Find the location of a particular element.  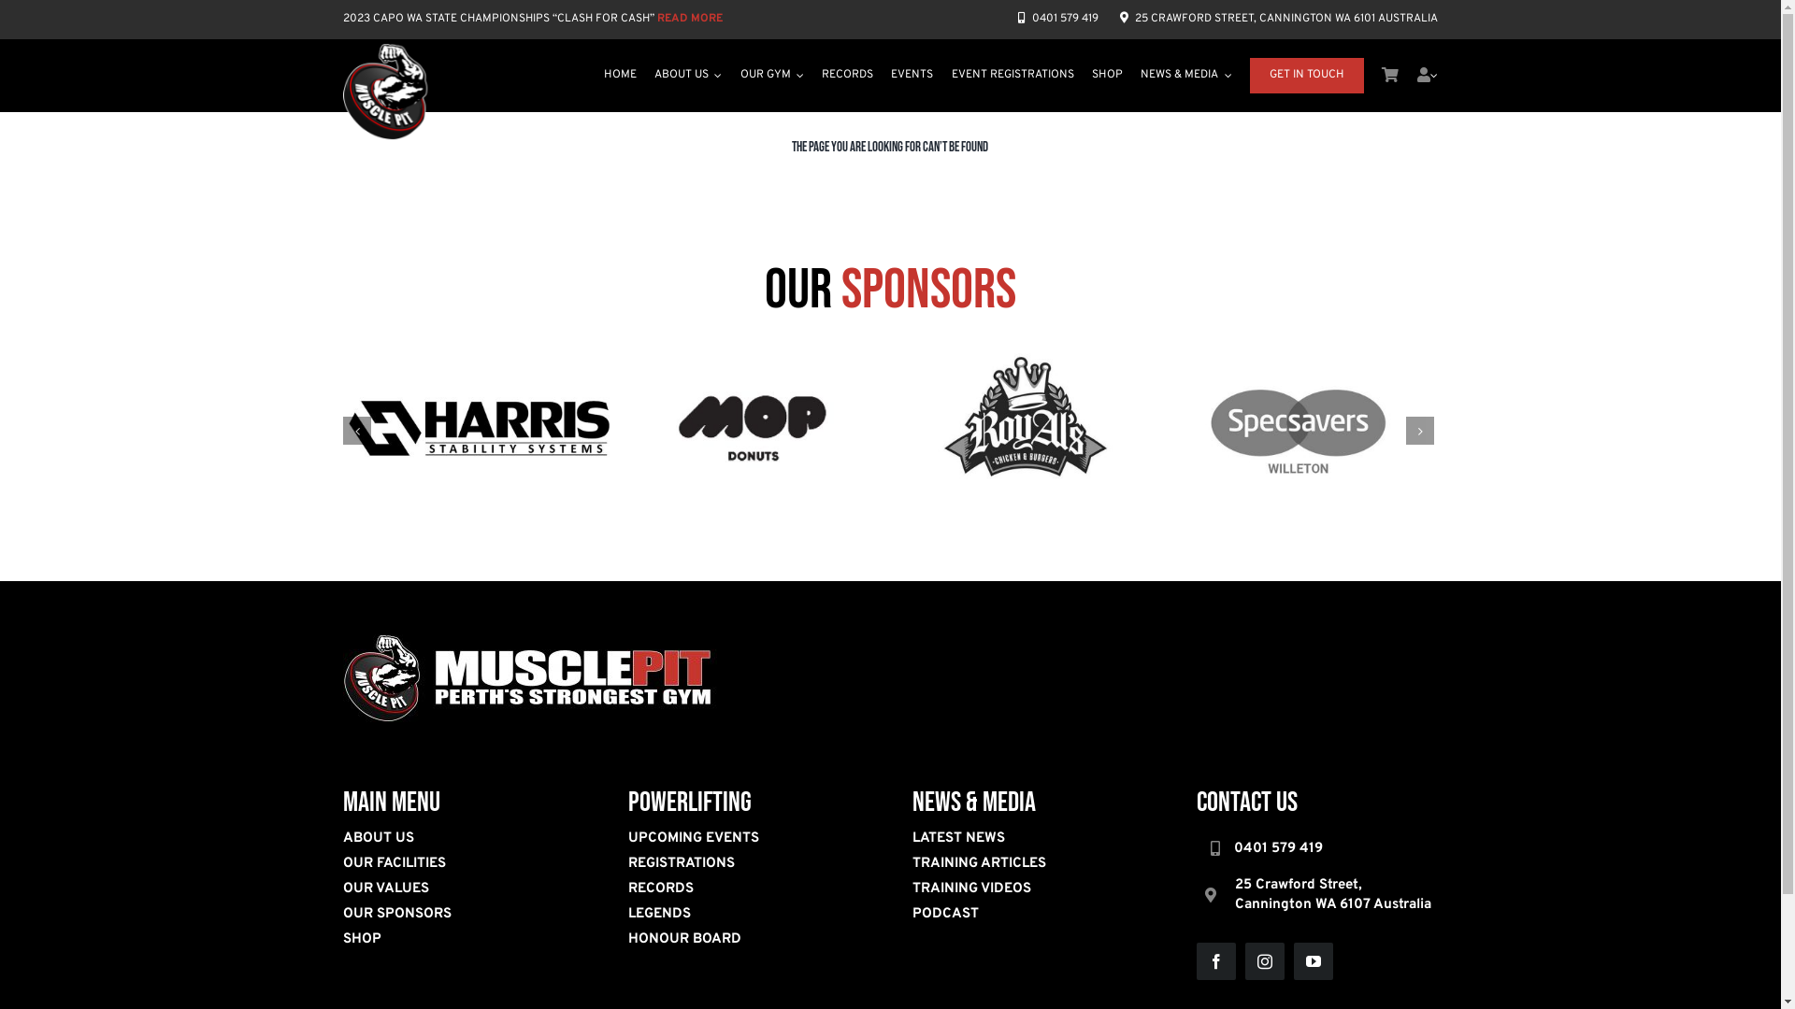

OUR VALUES is located at coordinates (464, 889).